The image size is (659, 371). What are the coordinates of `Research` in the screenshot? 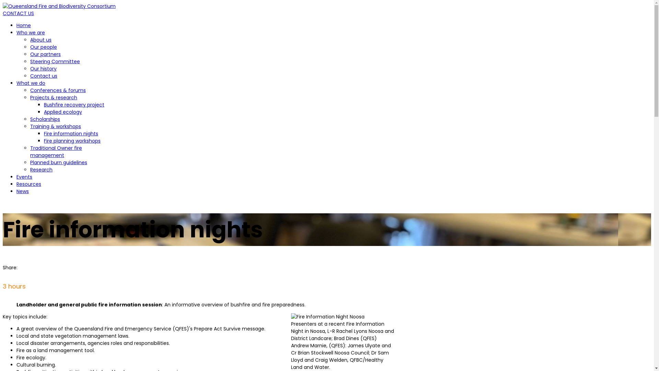 It's located at (41, 170).